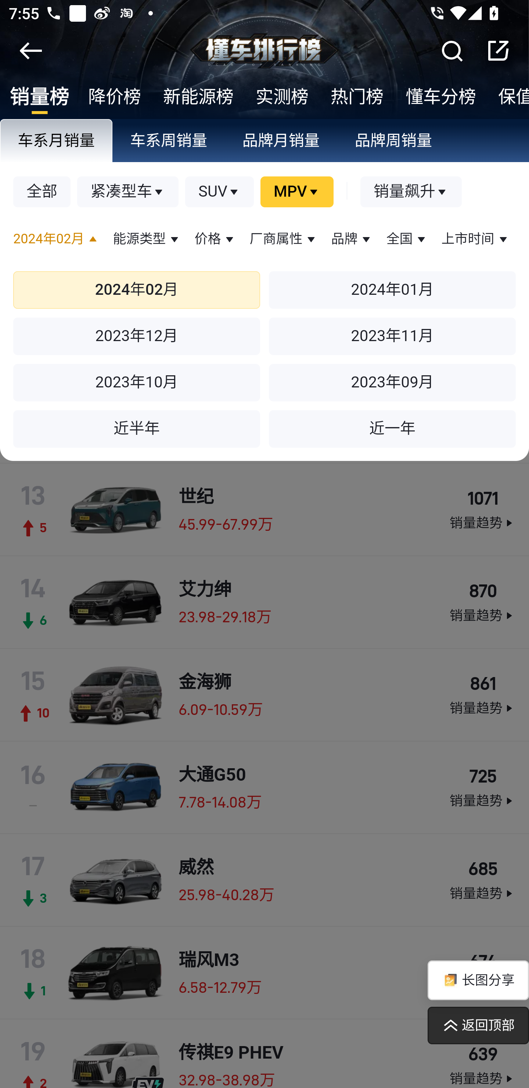 Image resolution: width=529 pixels, height=1088 pixels. What do you see at coordinates (478, 1026) in the screenshot?
I see `返回顶部` at bounding box center [478, 1026].